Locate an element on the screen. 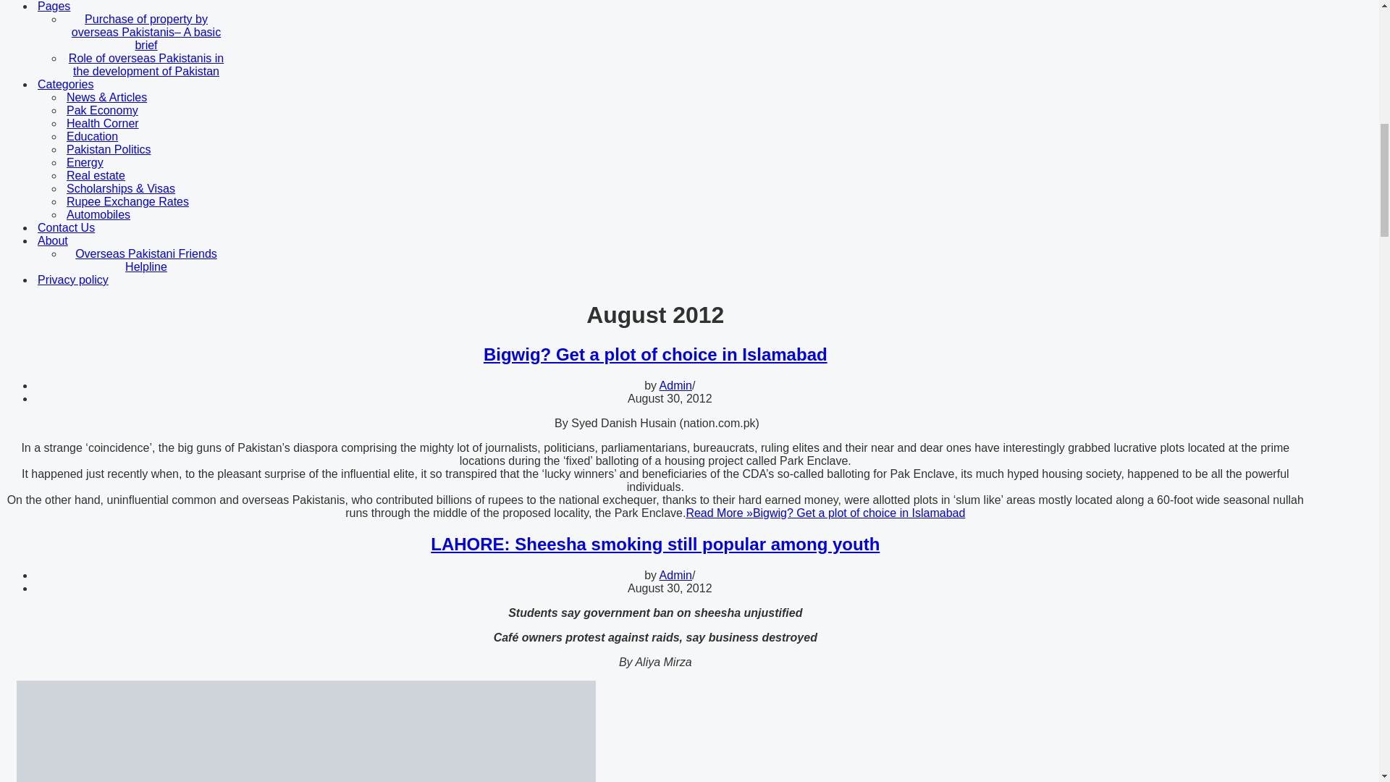 The height and width of the screenshot is (782, 1390). Pakistan Politics is located at coordinates (165, 149).